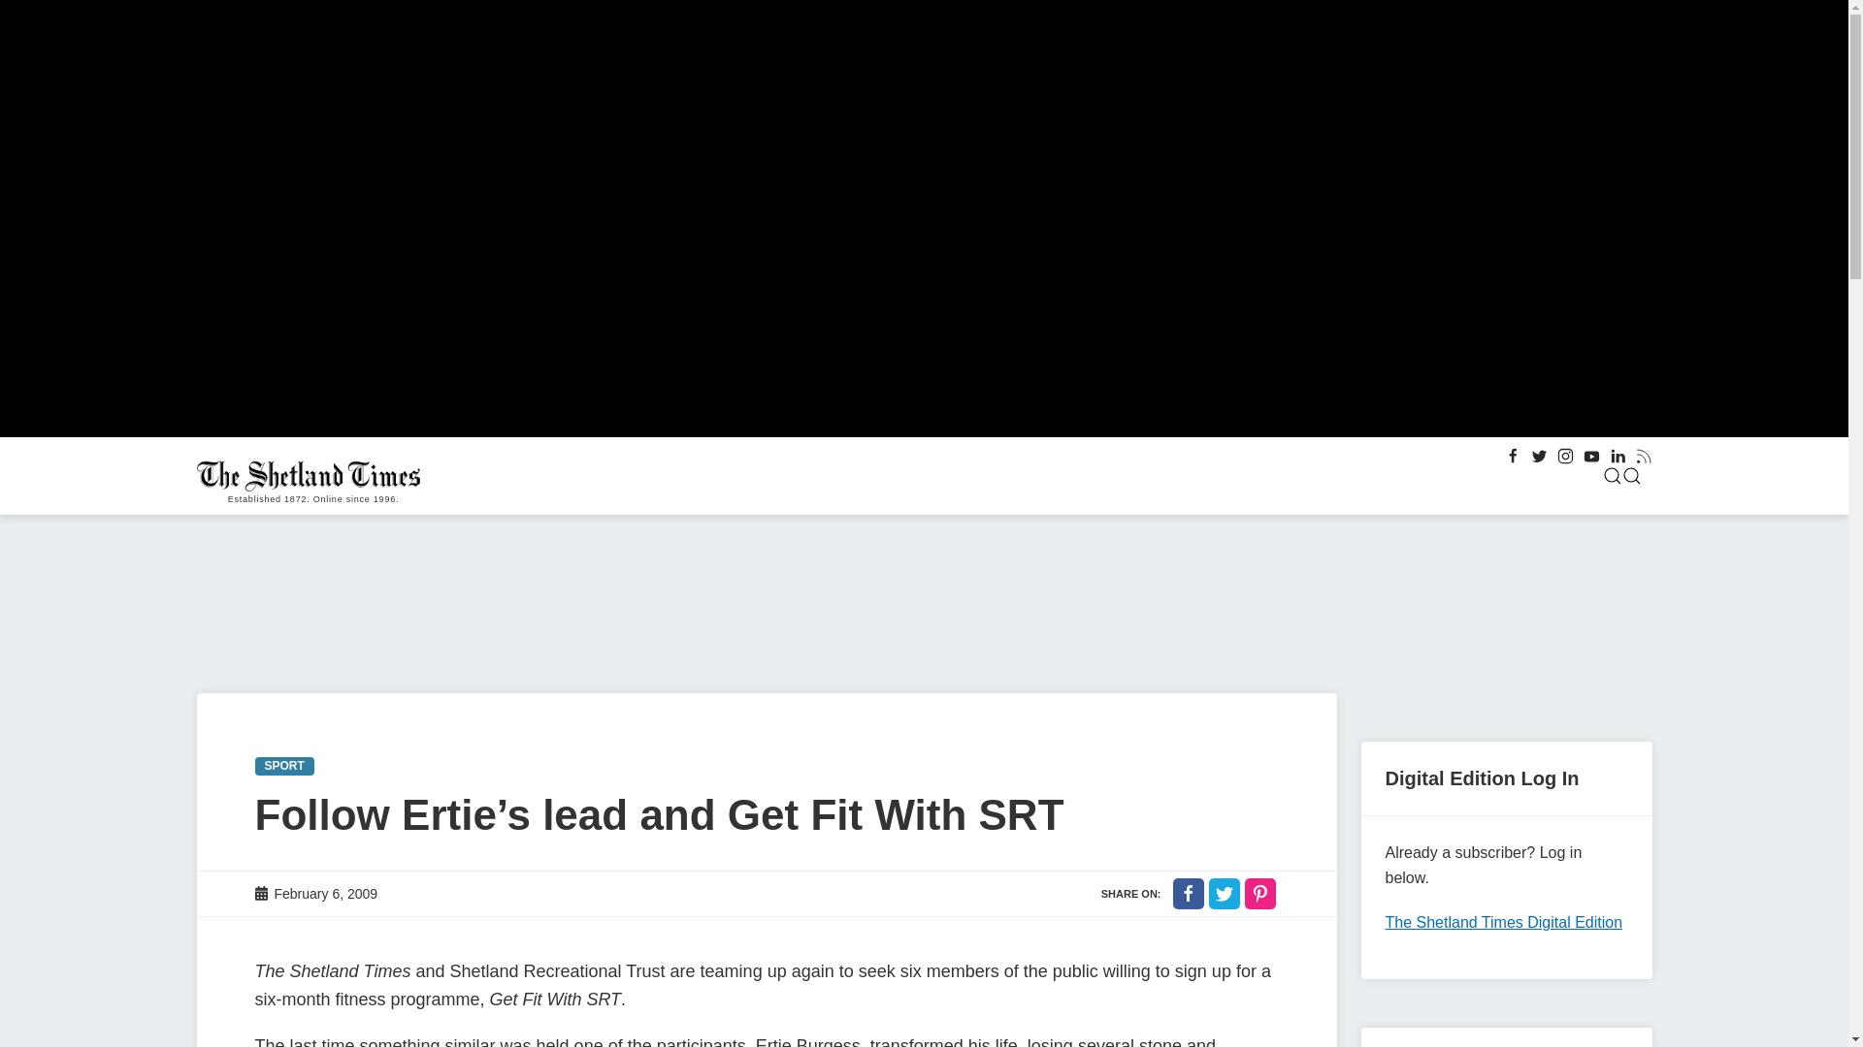 This screenshot has width=1863, height=1047. Describe the element at coordinates (312, 476) in the screenshot. I see `Established 1872. Online since 1996.` at that location.